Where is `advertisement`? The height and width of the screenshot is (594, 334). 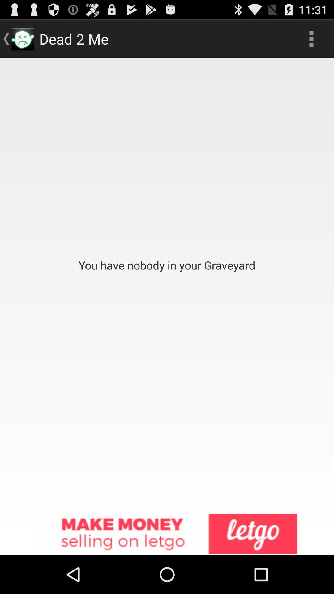 advertisement is located at coordinates (167, 534).